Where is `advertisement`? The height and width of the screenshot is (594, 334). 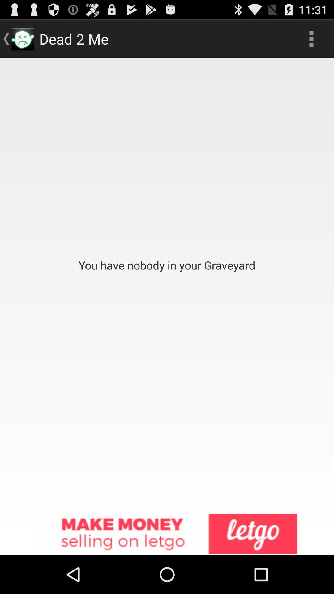 advertisement is located at coordinates (167, 534).